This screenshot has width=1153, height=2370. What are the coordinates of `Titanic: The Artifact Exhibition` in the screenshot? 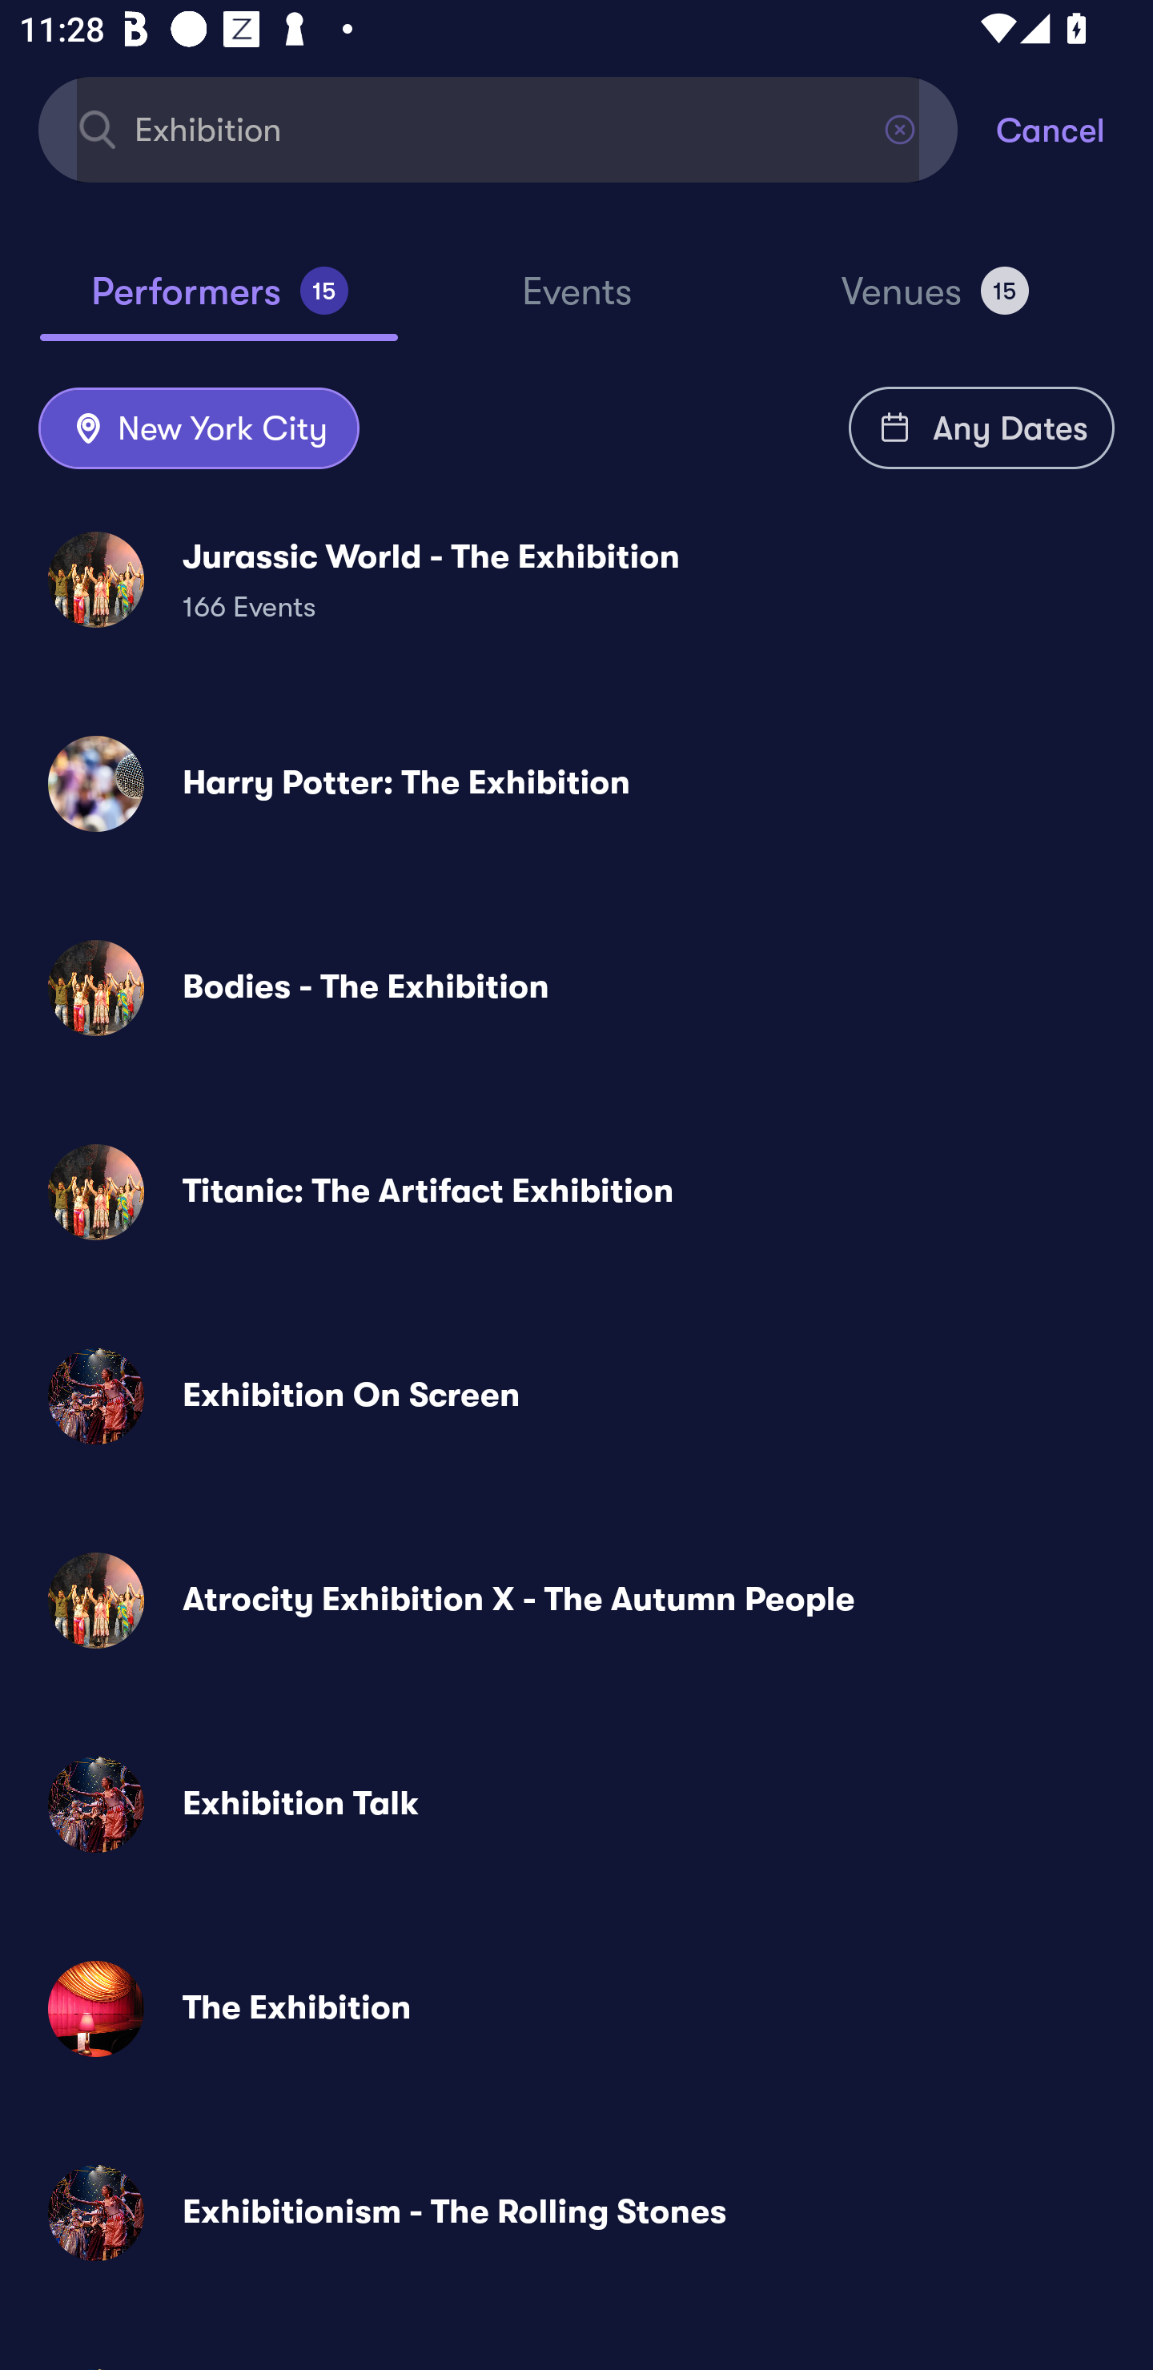 It's located at (576, 1191).